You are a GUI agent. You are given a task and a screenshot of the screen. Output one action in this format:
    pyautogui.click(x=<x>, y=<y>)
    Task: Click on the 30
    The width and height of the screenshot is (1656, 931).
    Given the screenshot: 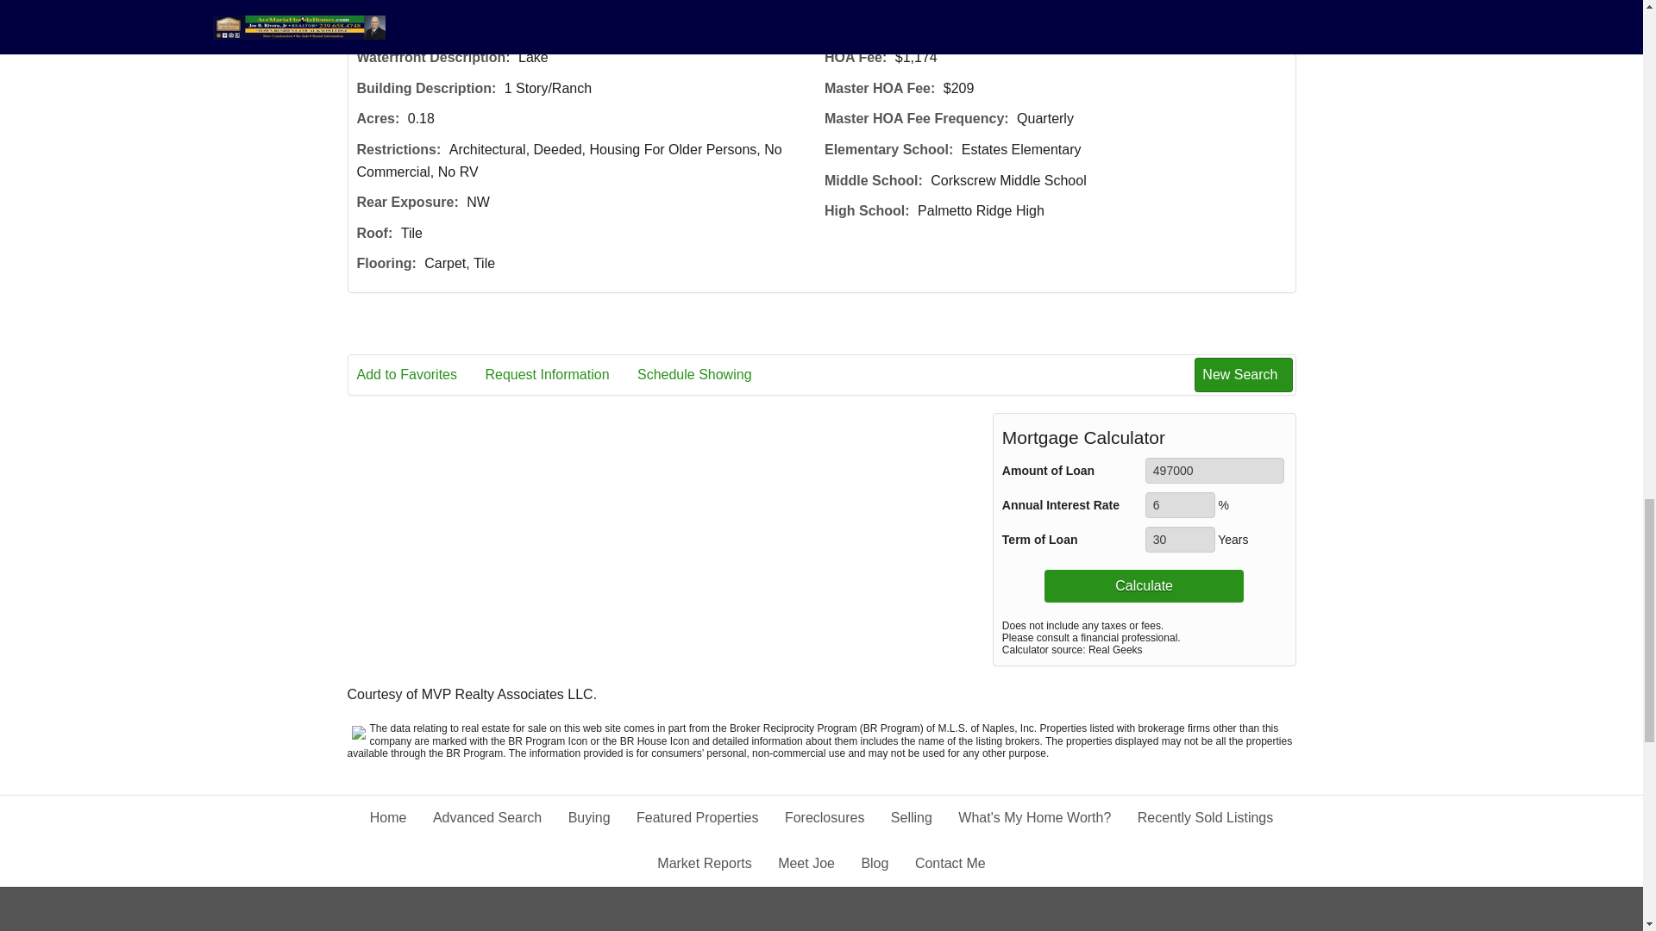 What is the action you would take?
    pyautogui.click(x=1180, y=540)
    